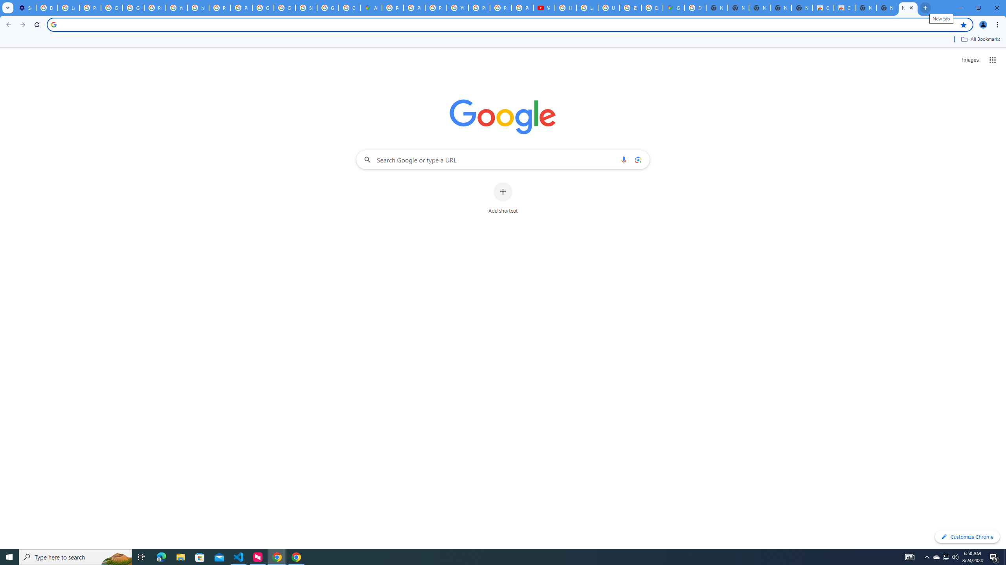 Image resolution: width=1006 pixels, height=565 pixels. I want to click on How Chrome protects your passwords - Google Chrome Help, so click(566, 8).